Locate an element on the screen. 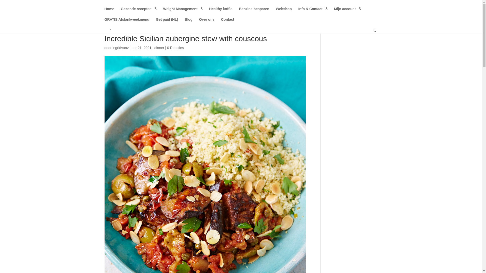 This screenshot has height=273, width=486. Gezonde recepten is located at coordinates (138, 12).